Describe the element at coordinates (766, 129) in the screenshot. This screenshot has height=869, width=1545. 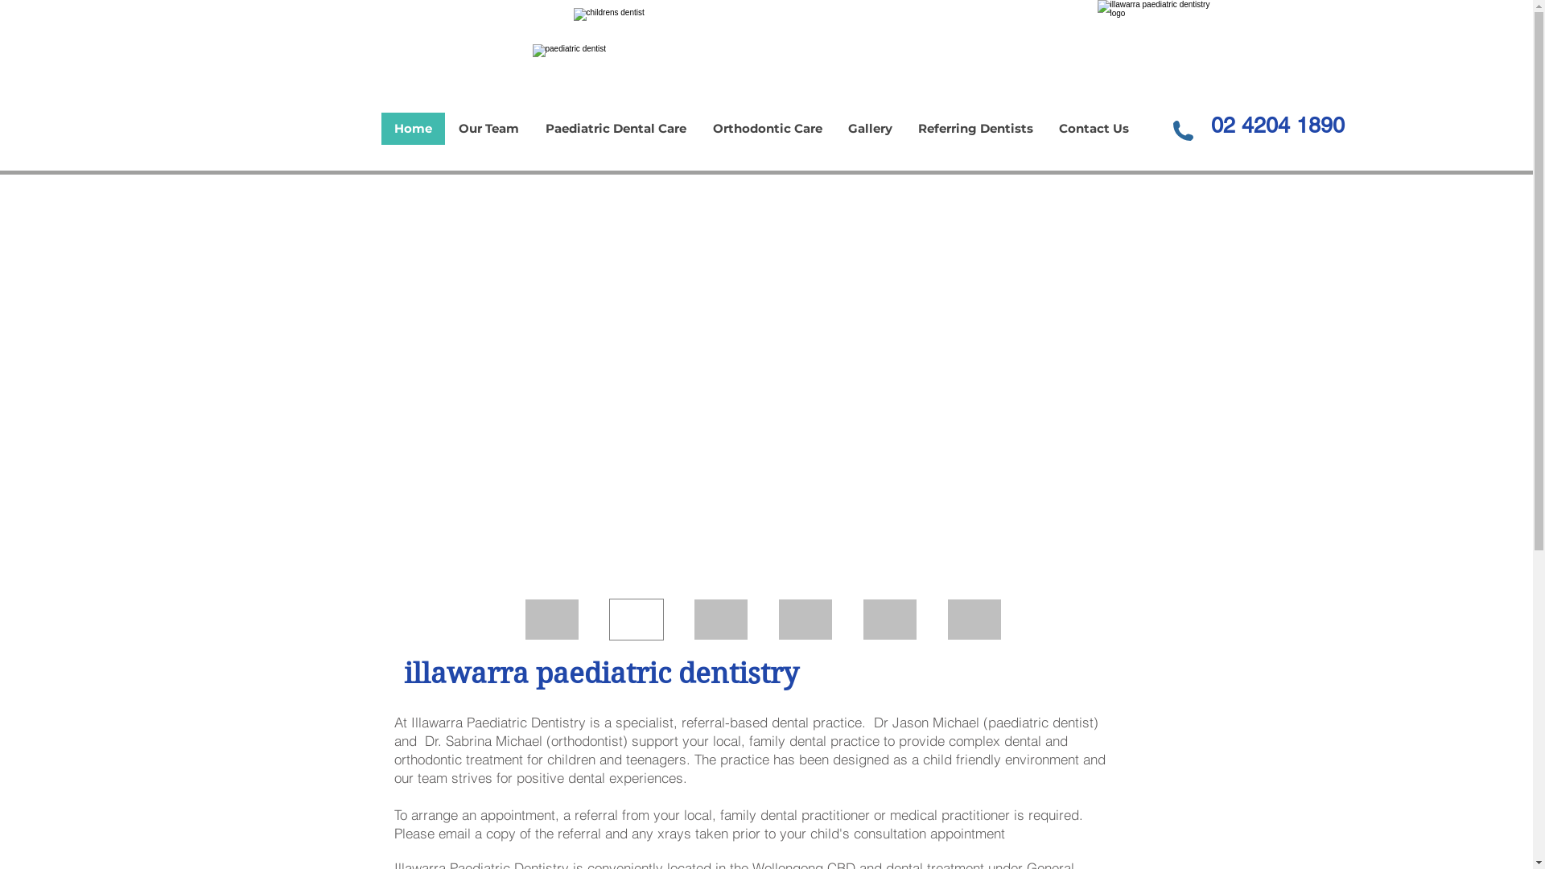
I see `Orthodontic Care` at that location.